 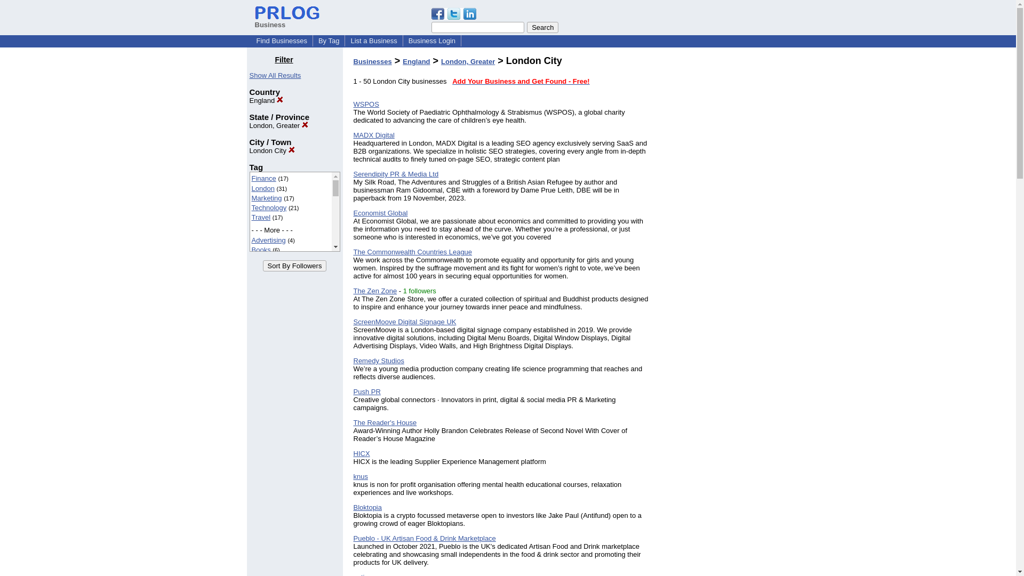 What do you see at coordinates (263, 337) in the screenshot?
I see `Fitness` at bounding box center [263, 337].